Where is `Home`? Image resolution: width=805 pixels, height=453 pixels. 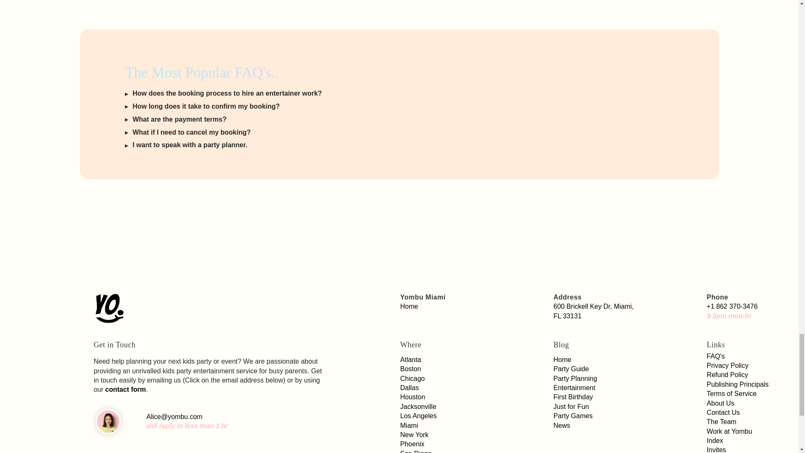 Home is located at coordinates (409, 306).